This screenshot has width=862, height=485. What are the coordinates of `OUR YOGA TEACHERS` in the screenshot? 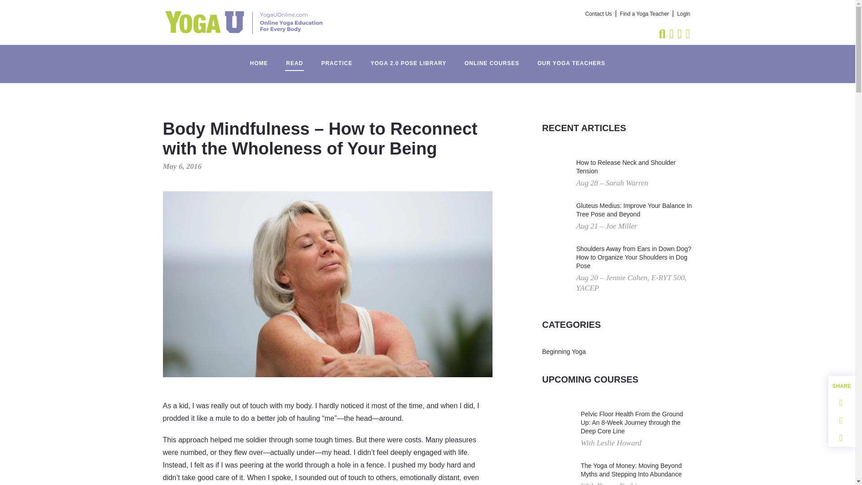 It's located at (571, 59).